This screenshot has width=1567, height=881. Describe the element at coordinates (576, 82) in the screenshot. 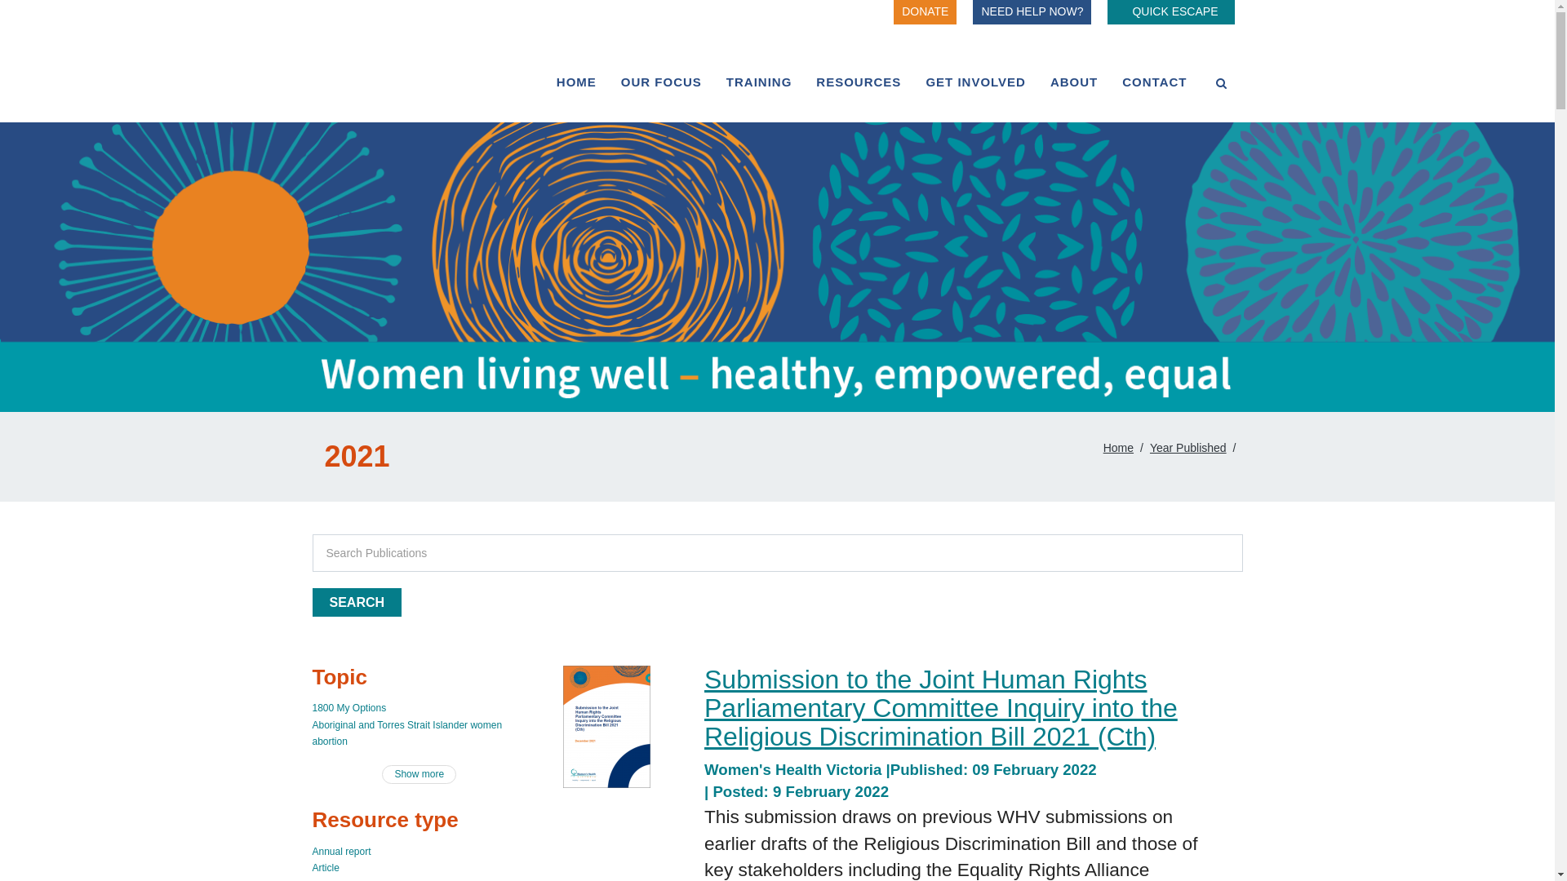

I see `HOME` at that location.